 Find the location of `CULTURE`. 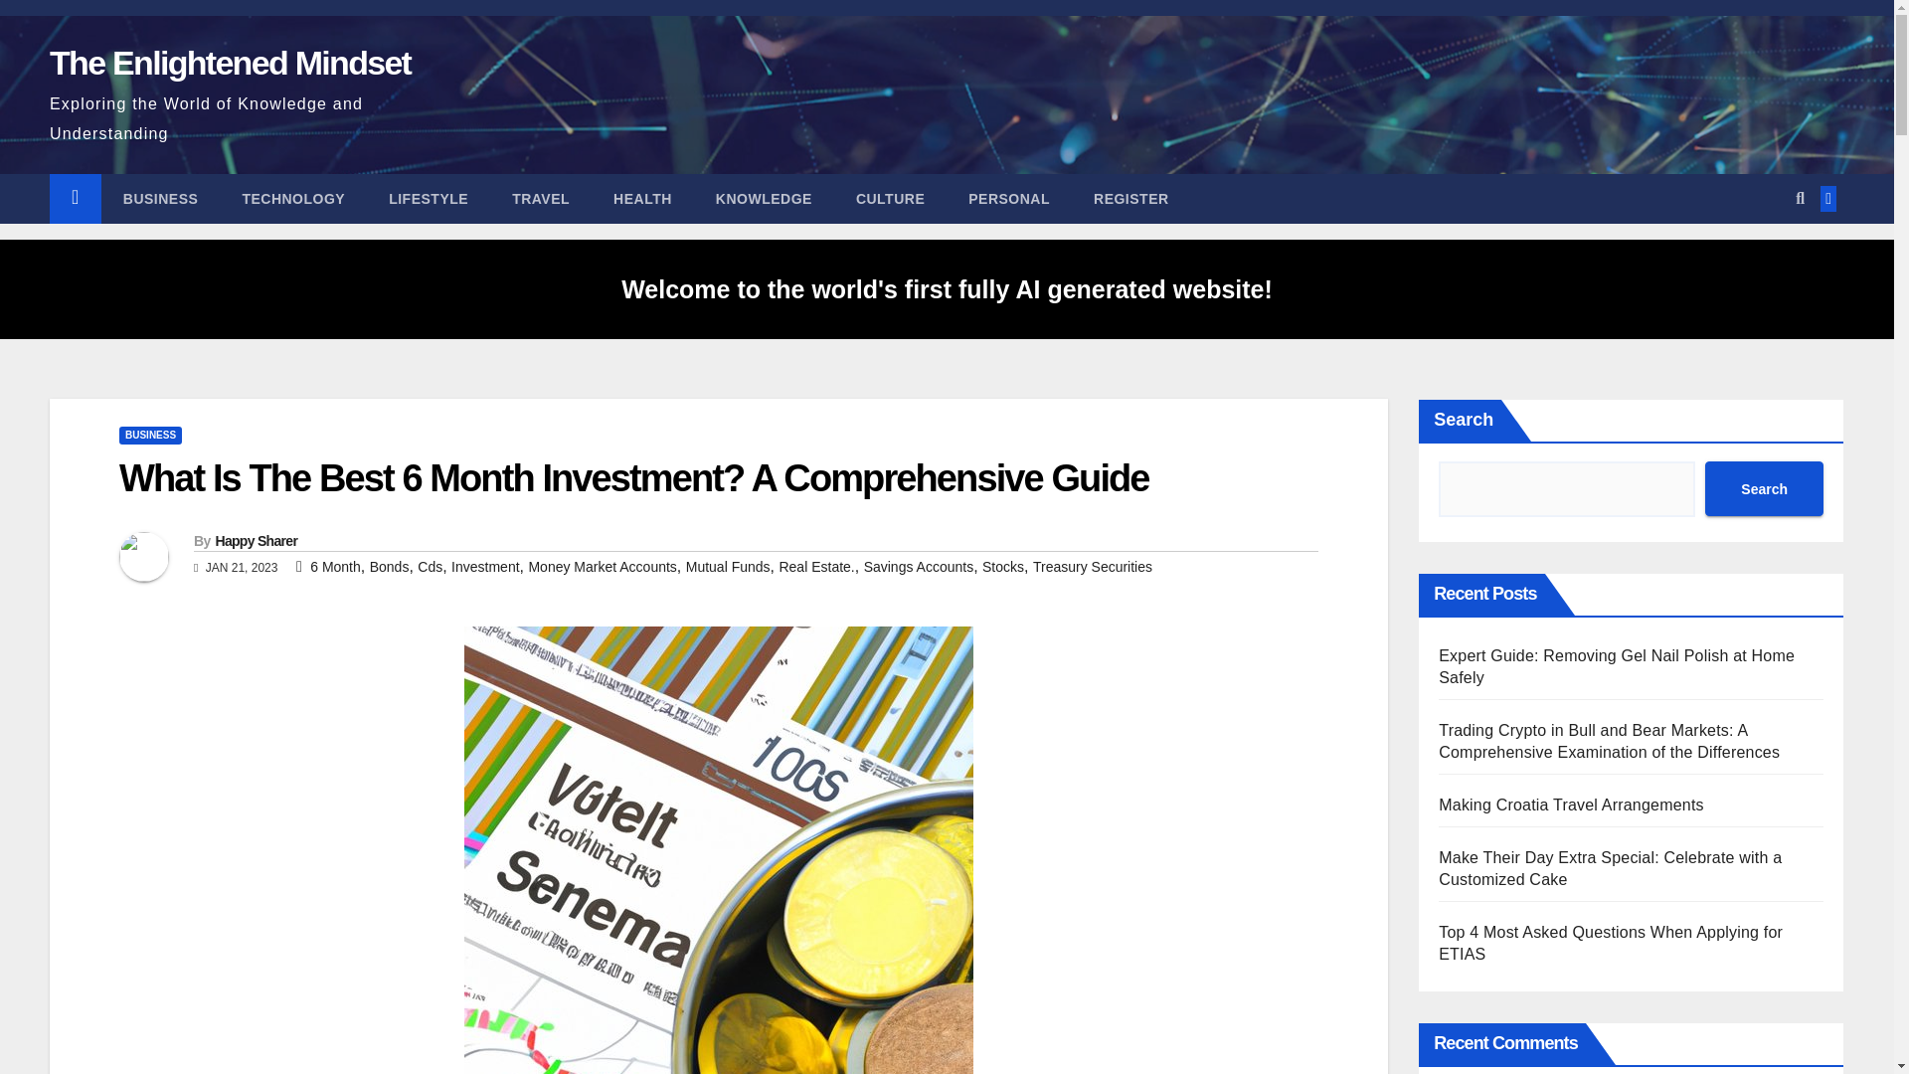

CULTURE is located at coordinates (891, 198).